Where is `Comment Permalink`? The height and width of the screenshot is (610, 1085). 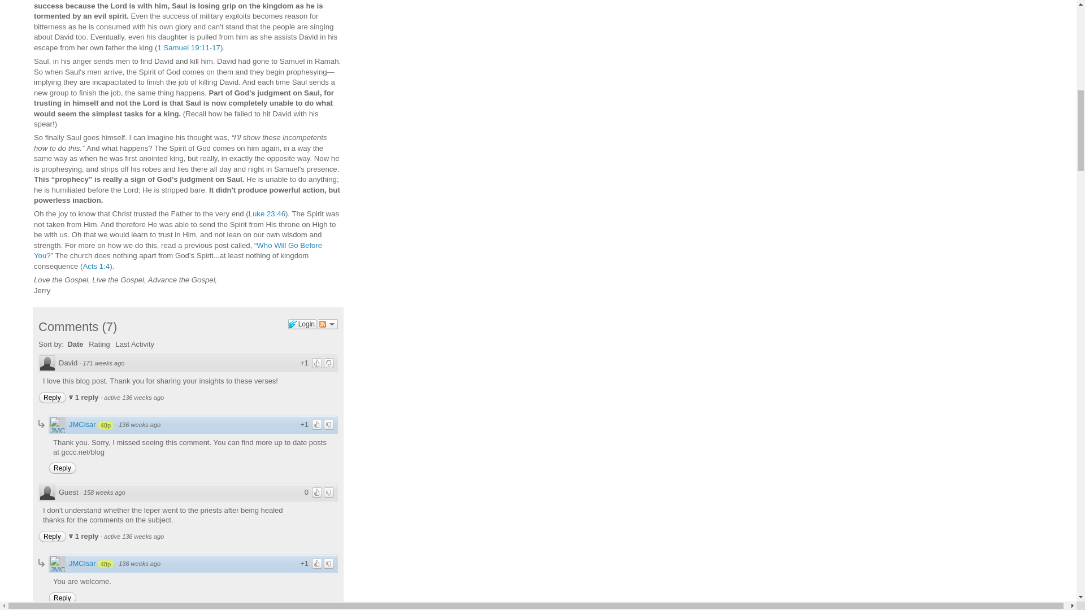 Comment Permalink is located at coordinates (104, 493).